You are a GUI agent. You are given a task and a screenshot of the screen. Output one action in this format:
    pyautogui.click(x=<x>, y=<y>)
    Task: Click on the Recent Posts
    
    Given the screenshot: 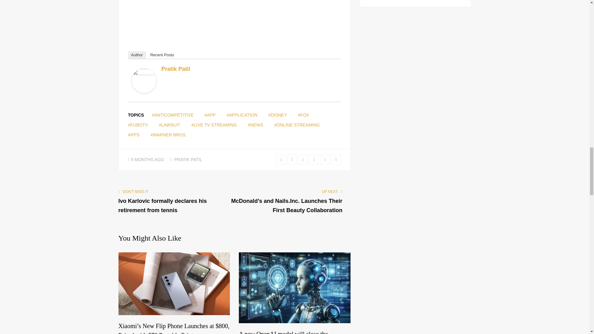 What is the action you would take?
    pyautogui.click(x=162, y=55)
    